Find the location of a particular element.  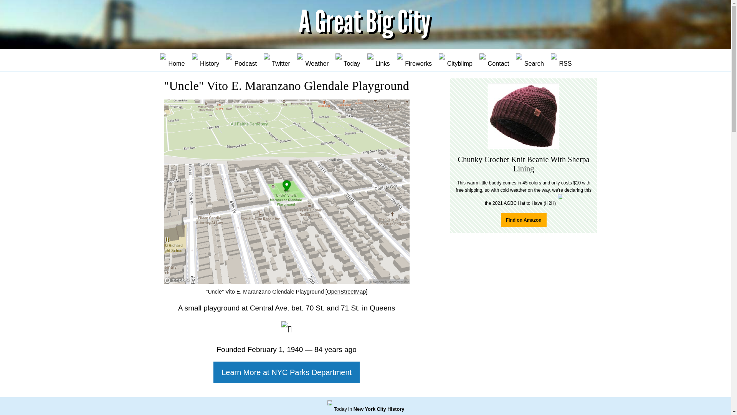

A Great Big City is located at coordinates (365, 24).